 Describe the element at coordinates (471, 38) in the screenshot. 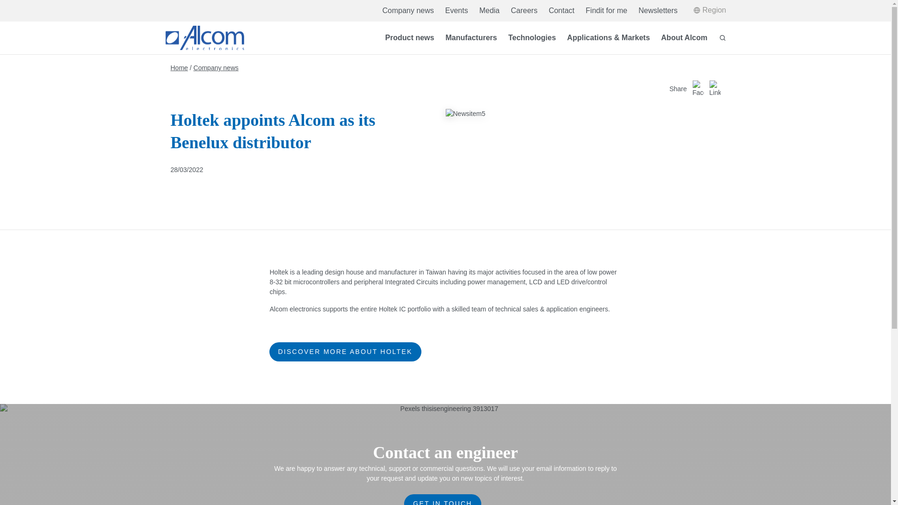

I see `Manufacturers` at that location.